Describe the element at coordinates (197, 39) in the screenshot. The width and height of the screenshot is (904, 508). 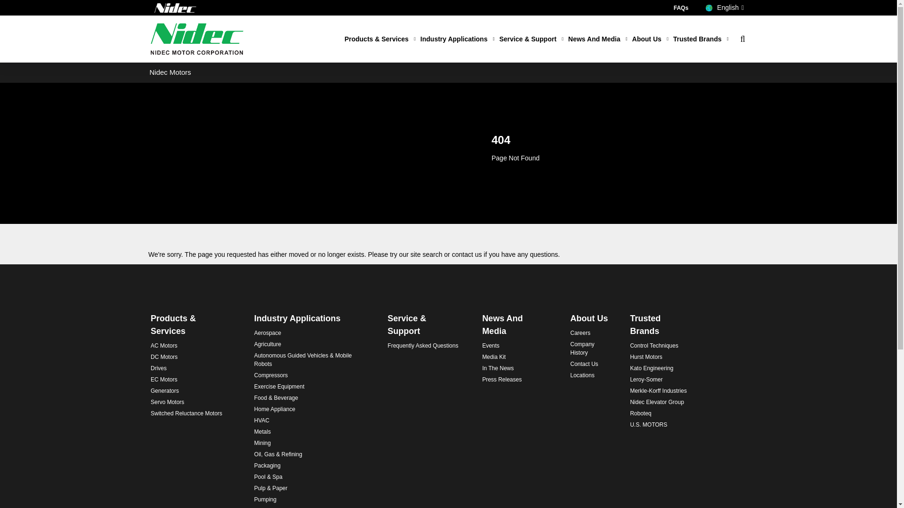
I see `BrandLogo` at that location.